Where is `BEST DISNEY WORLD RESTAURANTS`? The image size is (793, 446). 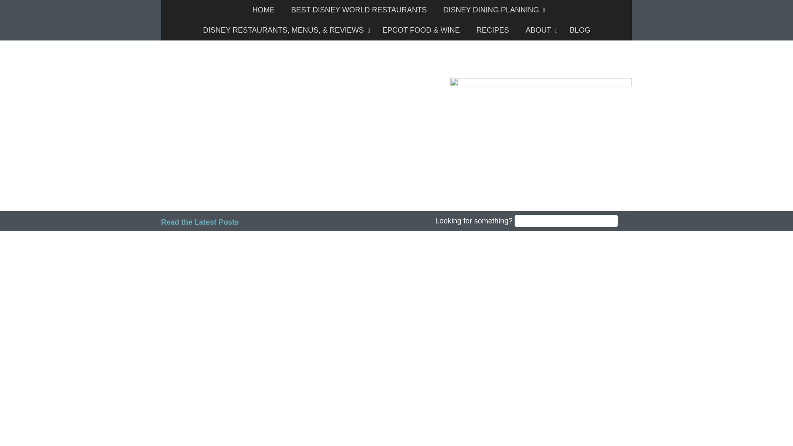
BEST DISNEY WORLD RESTAURANTS is located at coordinates (359, 10).